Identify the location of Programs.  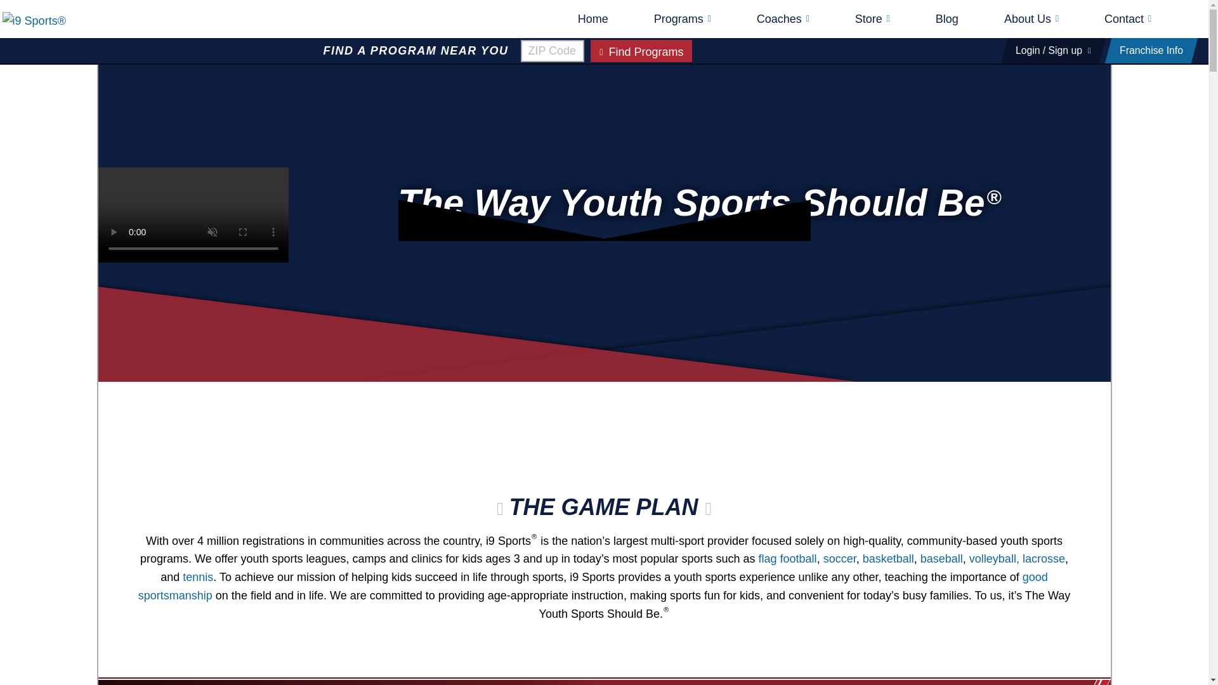
(683, 19).